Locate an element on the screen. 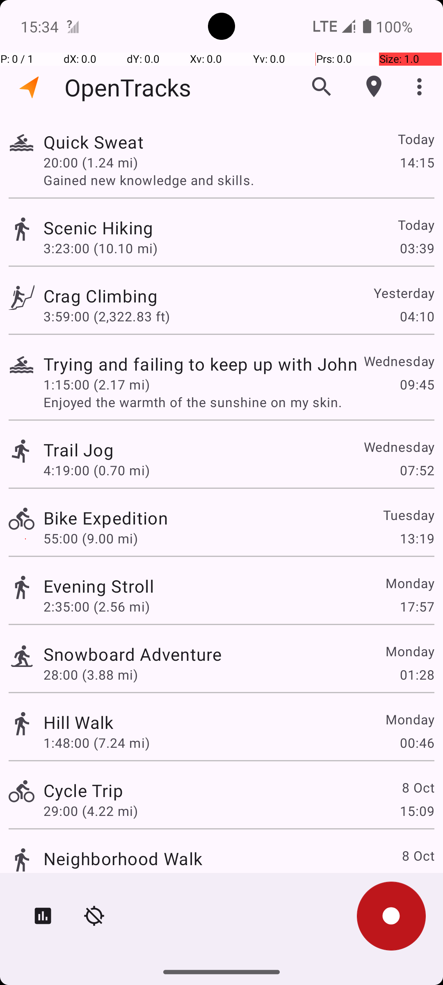  Trying and failing to keep up with John is located at coordinates (200, 364).